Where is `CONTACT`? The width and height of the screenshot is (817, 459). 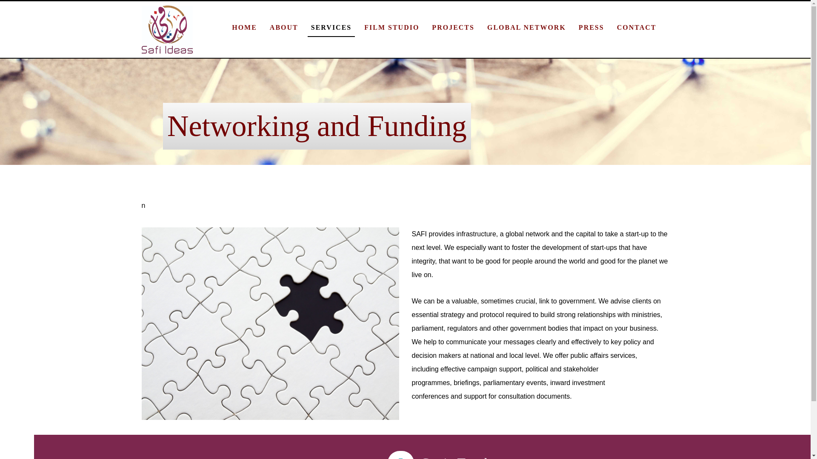
CONTACT is located at coordinates (637, 28).